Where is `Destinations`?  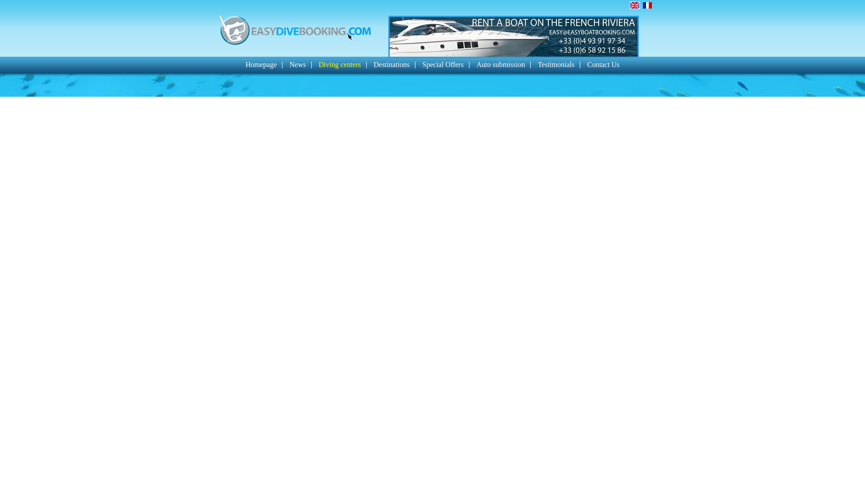 Destinations is located at coordinates (391, 65).